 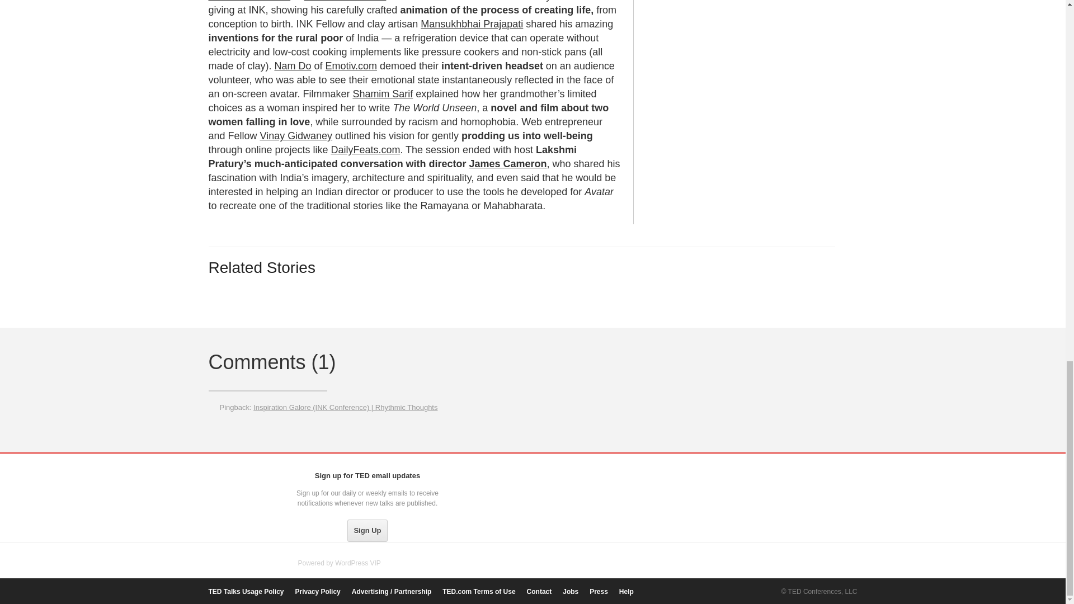 What do you see at coordinates (508, 163) in the screenshot?
I see `James Cameron` at bounding box center [508, 163].